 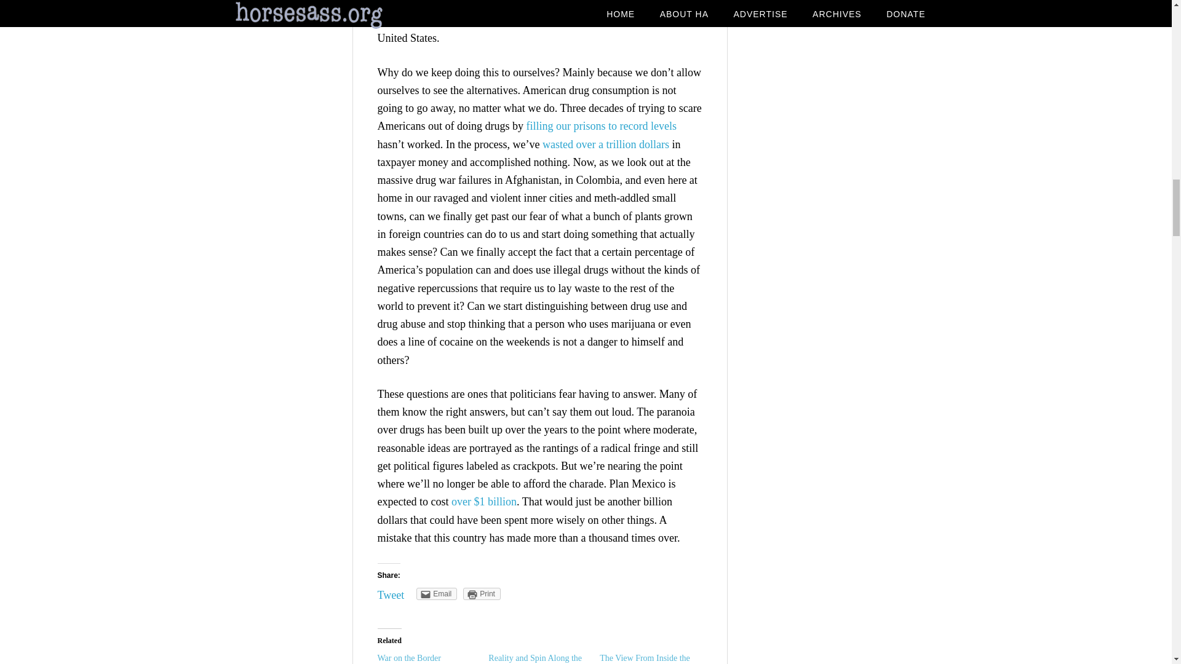 What do you see at coordinates (605, 144) in the screenshot?
I see `wasted over a trillion dollars` at bounding box center [605, 144].